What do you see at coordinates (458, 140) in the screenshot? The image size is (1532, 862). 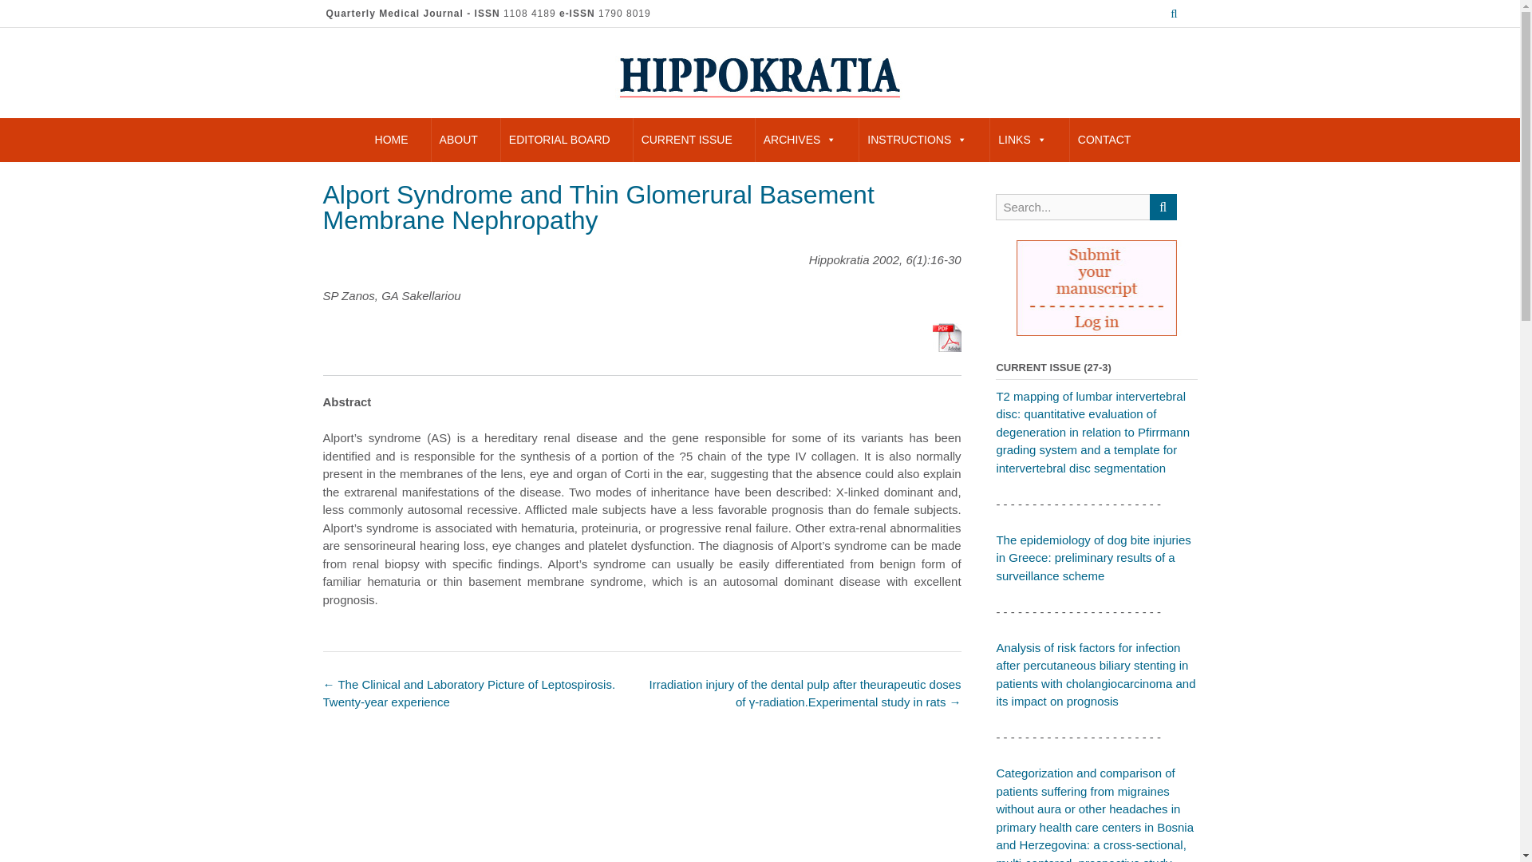 I see `ABOUT` at bounding box center [458, 140].